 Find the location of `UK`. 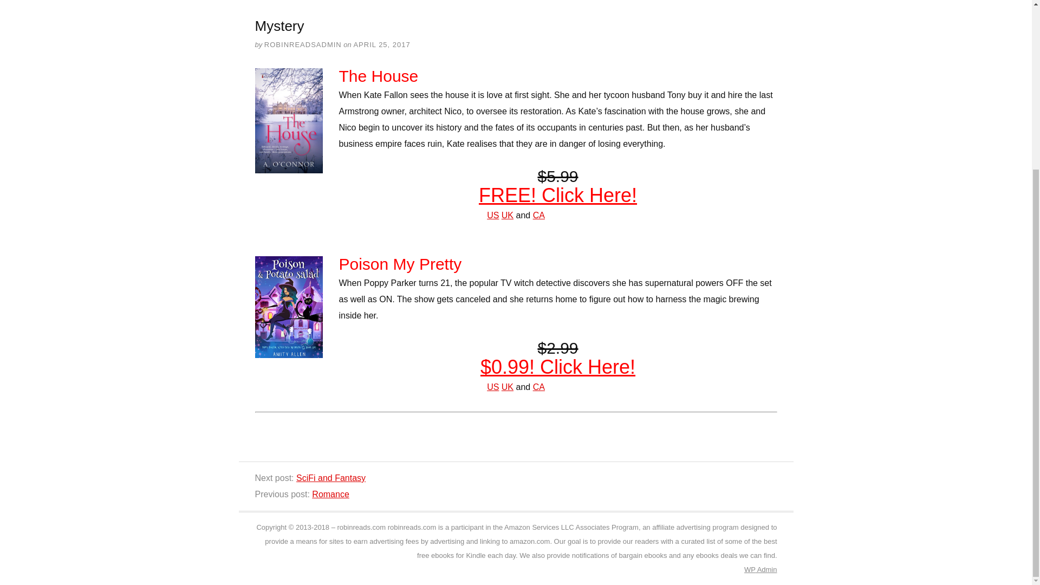

UK is located at coordinates (507, 387).